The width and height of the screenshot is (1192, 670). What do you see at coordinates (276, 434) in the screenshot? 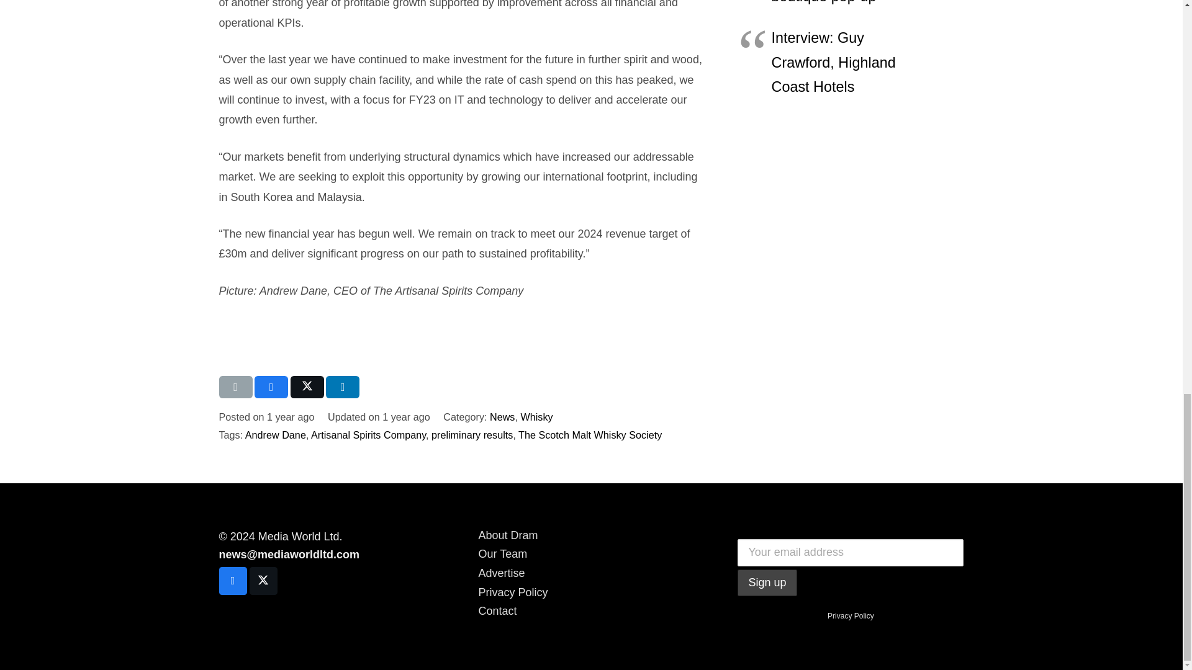
I see `Andrew Dane` at bounding box center [276, 434].